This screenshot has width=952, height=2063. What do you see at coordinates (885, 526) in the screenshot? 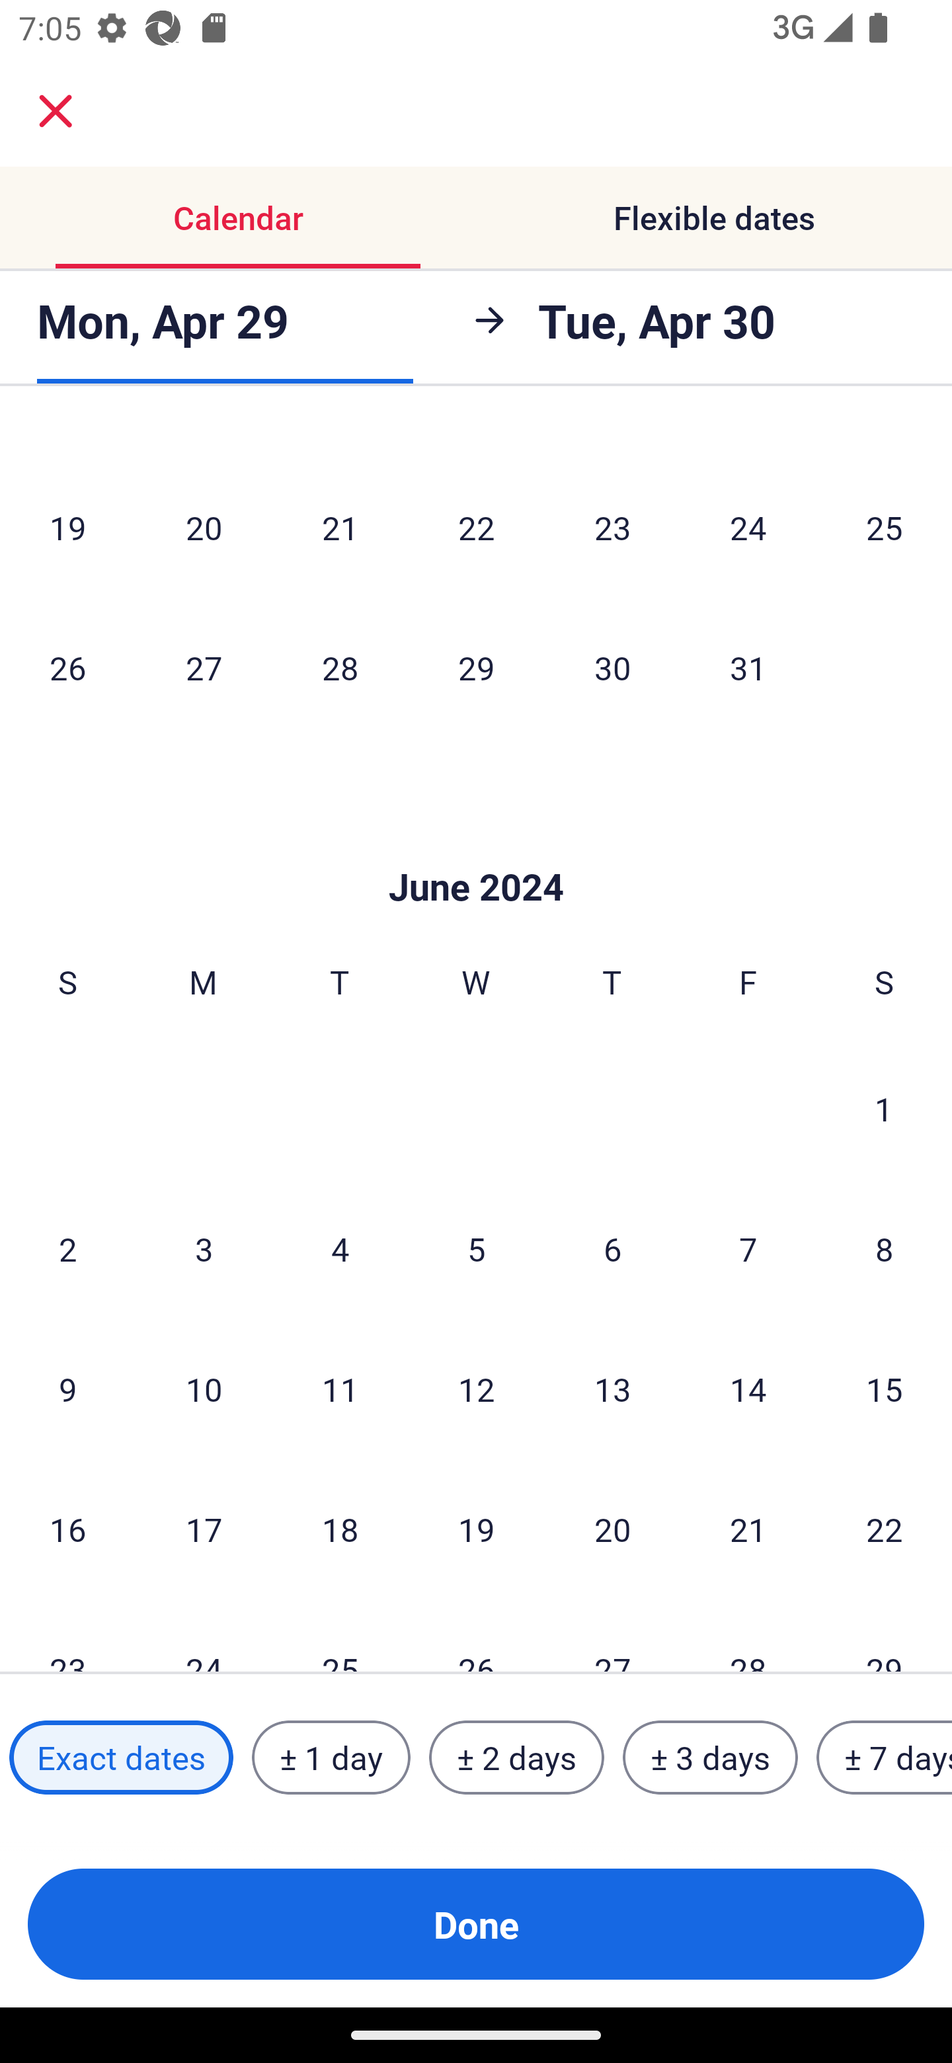
I see `25 Saturday, May 25, 2024` at bounding box center [885, 526].